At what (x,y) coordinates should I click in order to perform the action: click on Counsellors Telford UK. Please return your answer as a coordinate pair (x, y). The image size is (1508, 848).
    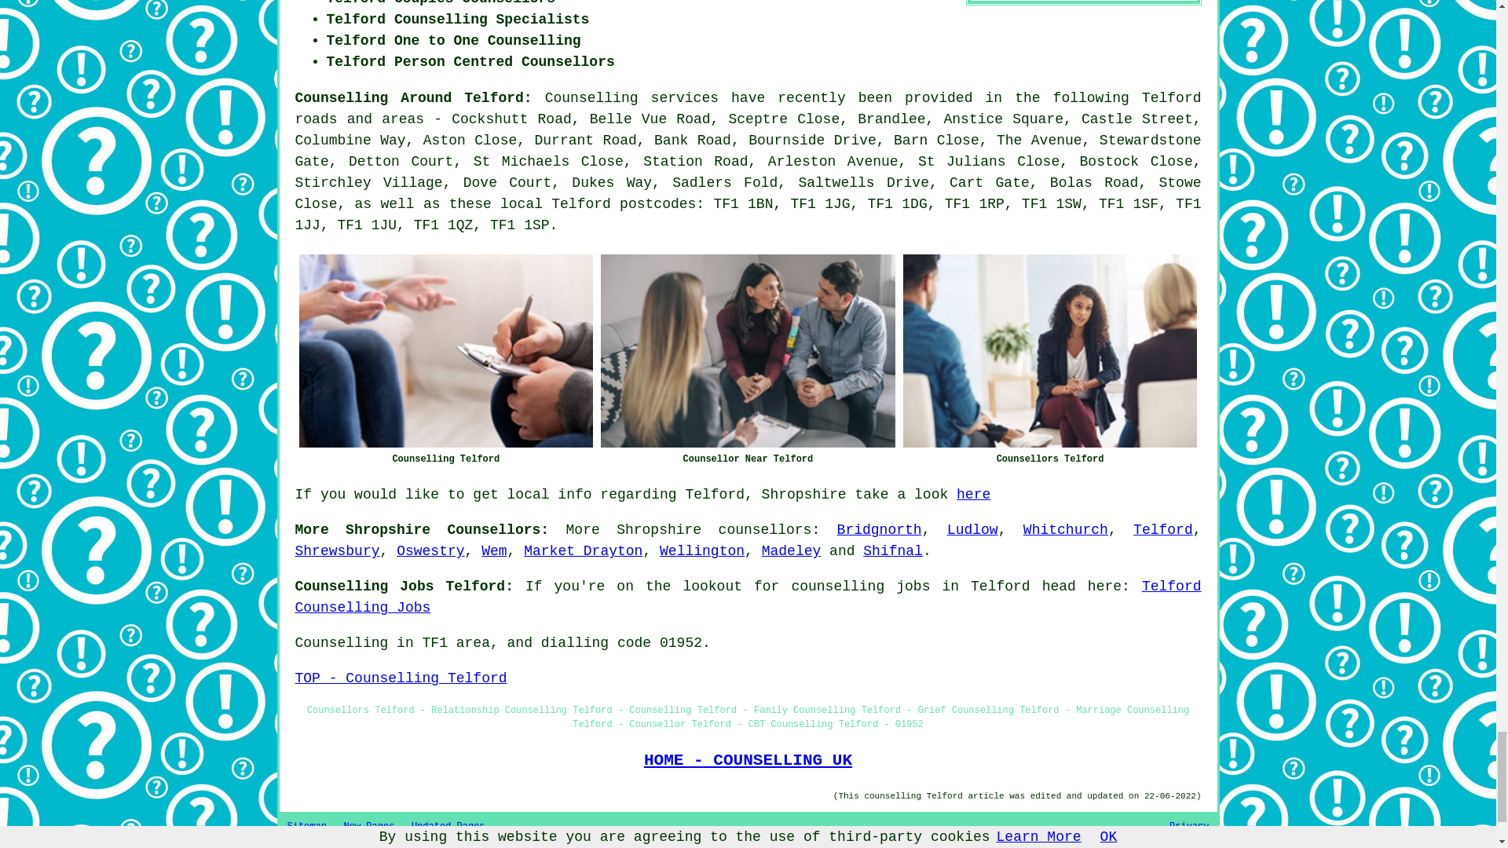
    Looking at the image, I should click on (1050, 351).